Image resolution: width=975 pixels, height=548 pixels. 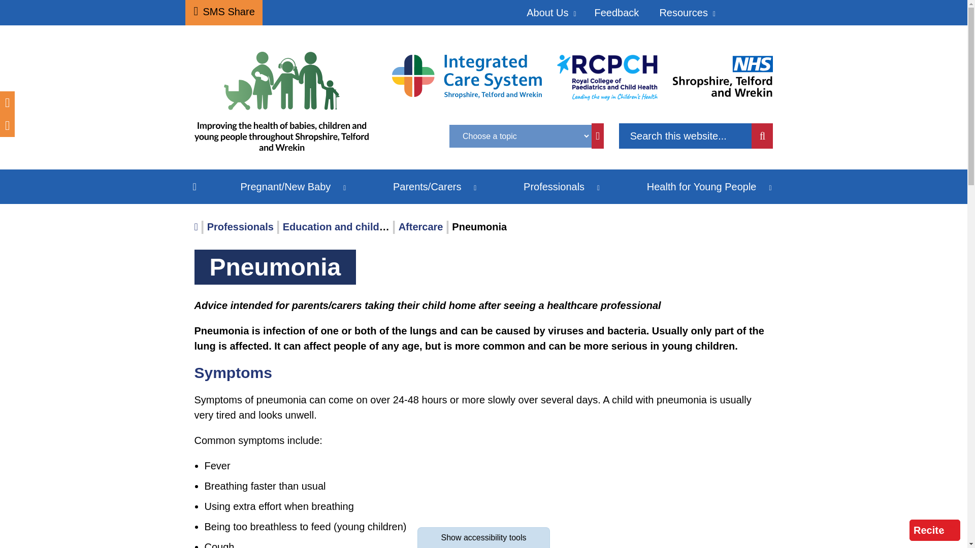 I want to click on SMS Share, so click(x=223, y=12).